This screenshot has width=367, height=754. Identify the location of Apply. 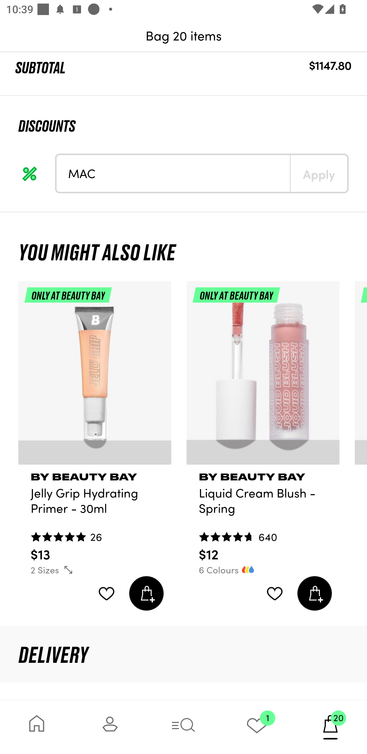
(319, 173).